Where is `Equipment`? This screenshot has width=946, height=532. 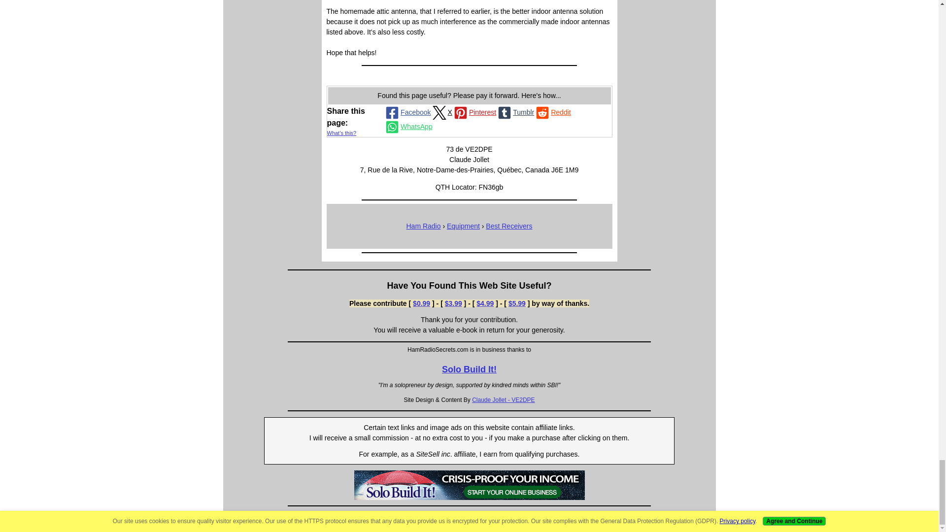 Equipment is located at coordinates (463, 226).